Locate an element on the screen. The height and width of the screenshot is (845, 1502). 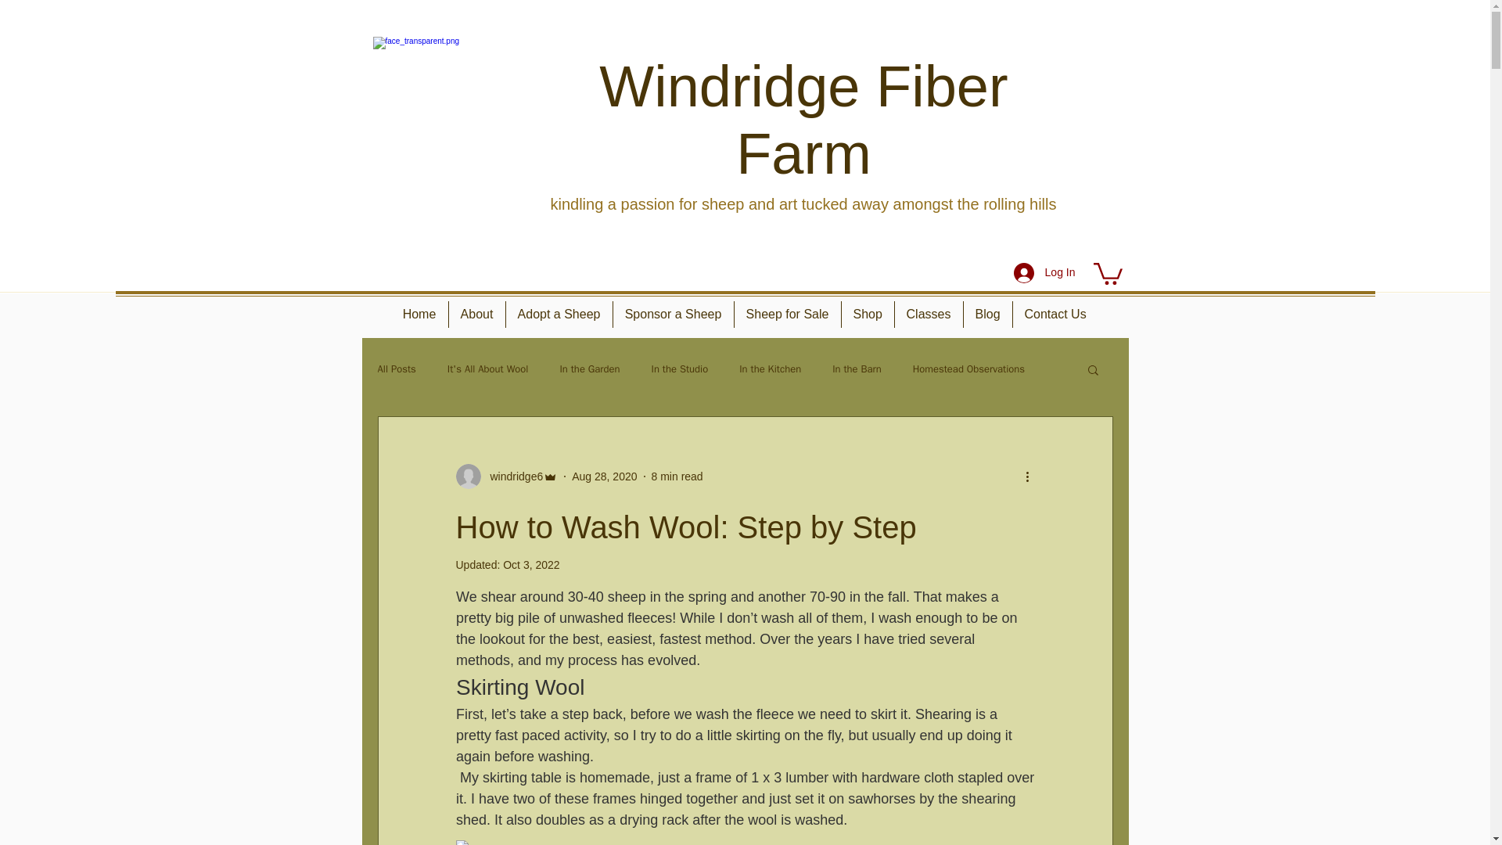
Homestead Observations is located at coordinates (968, 369).